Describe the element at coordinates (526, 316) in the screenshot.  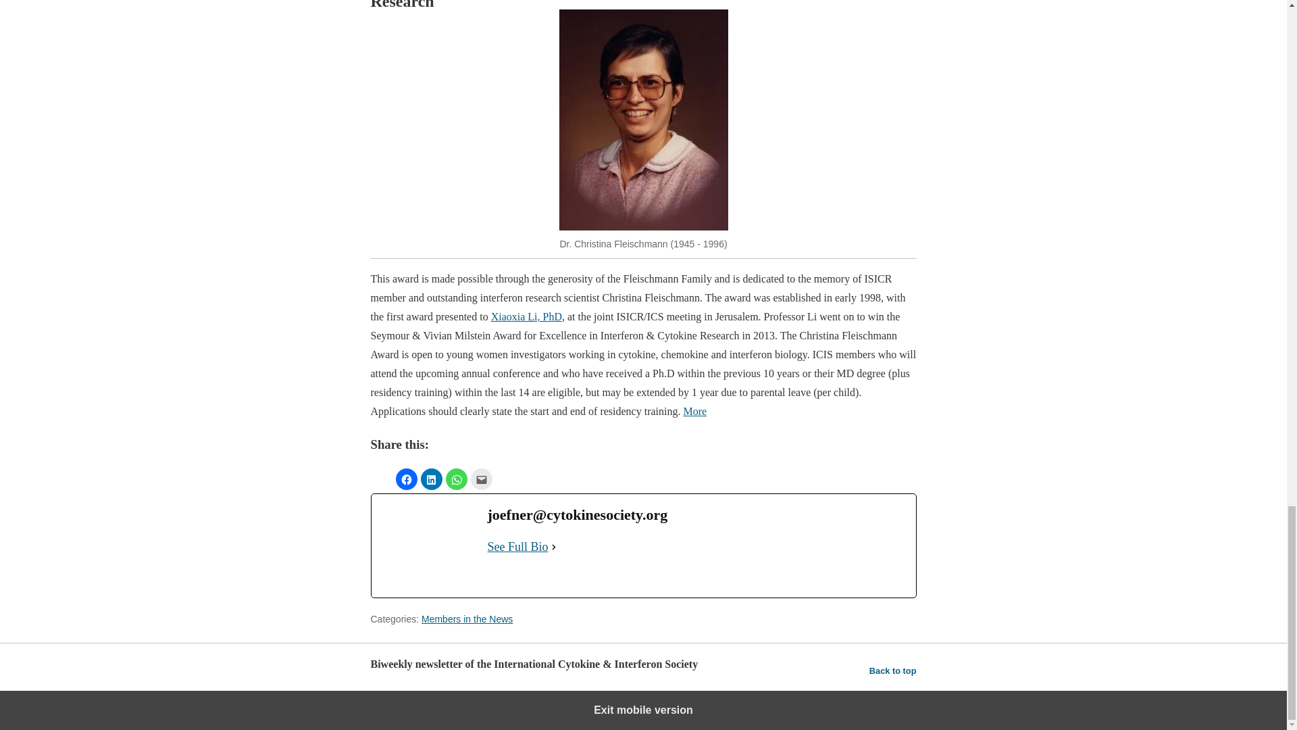
I see `Xiaoxia Li, PhD` at that location.